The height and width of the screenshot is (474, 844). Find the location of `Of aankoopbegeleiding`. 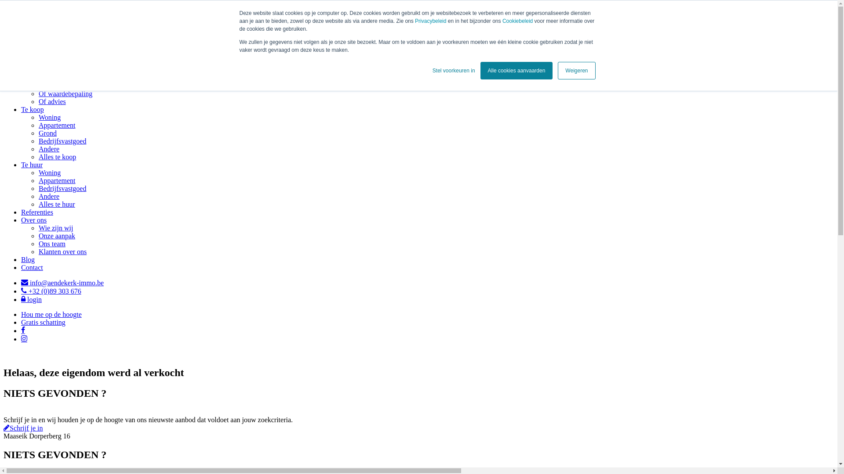

Of aankoopbegeleiding is located at coordinates (72, 86).